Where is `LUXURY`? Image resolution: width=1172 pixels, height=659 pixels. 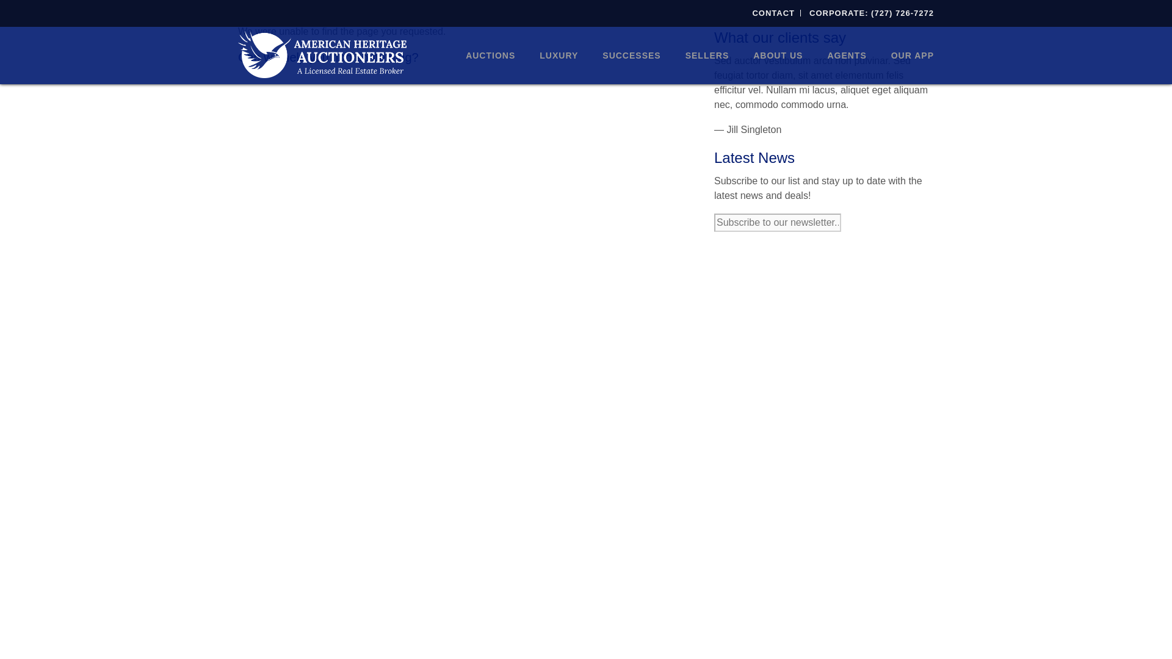
LUXURY is located at coordinates (559, 56).